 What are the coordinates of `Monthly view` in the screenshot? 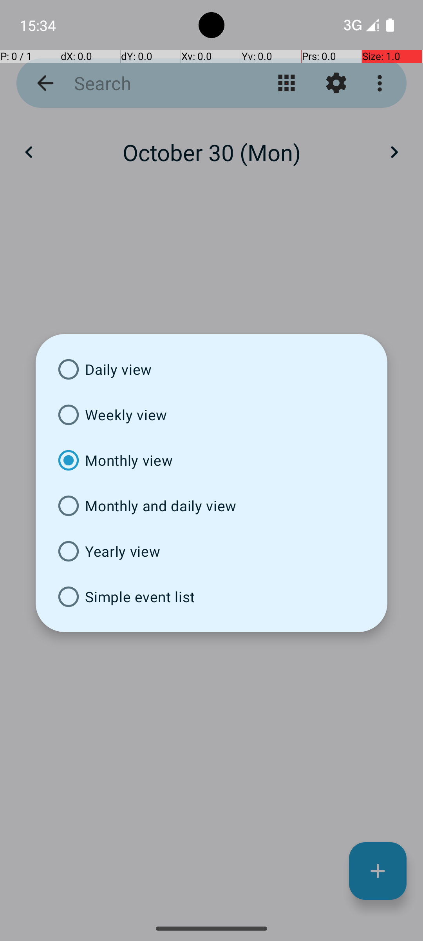 It's located at (211, 460).